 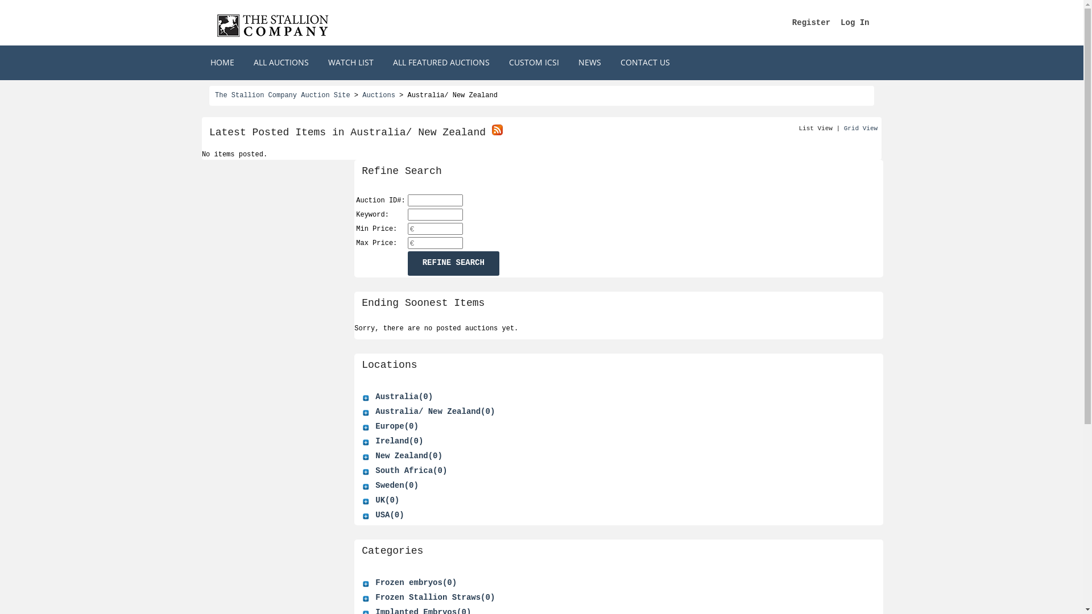 I want to click on UK(0), so click(x=387, y=500).